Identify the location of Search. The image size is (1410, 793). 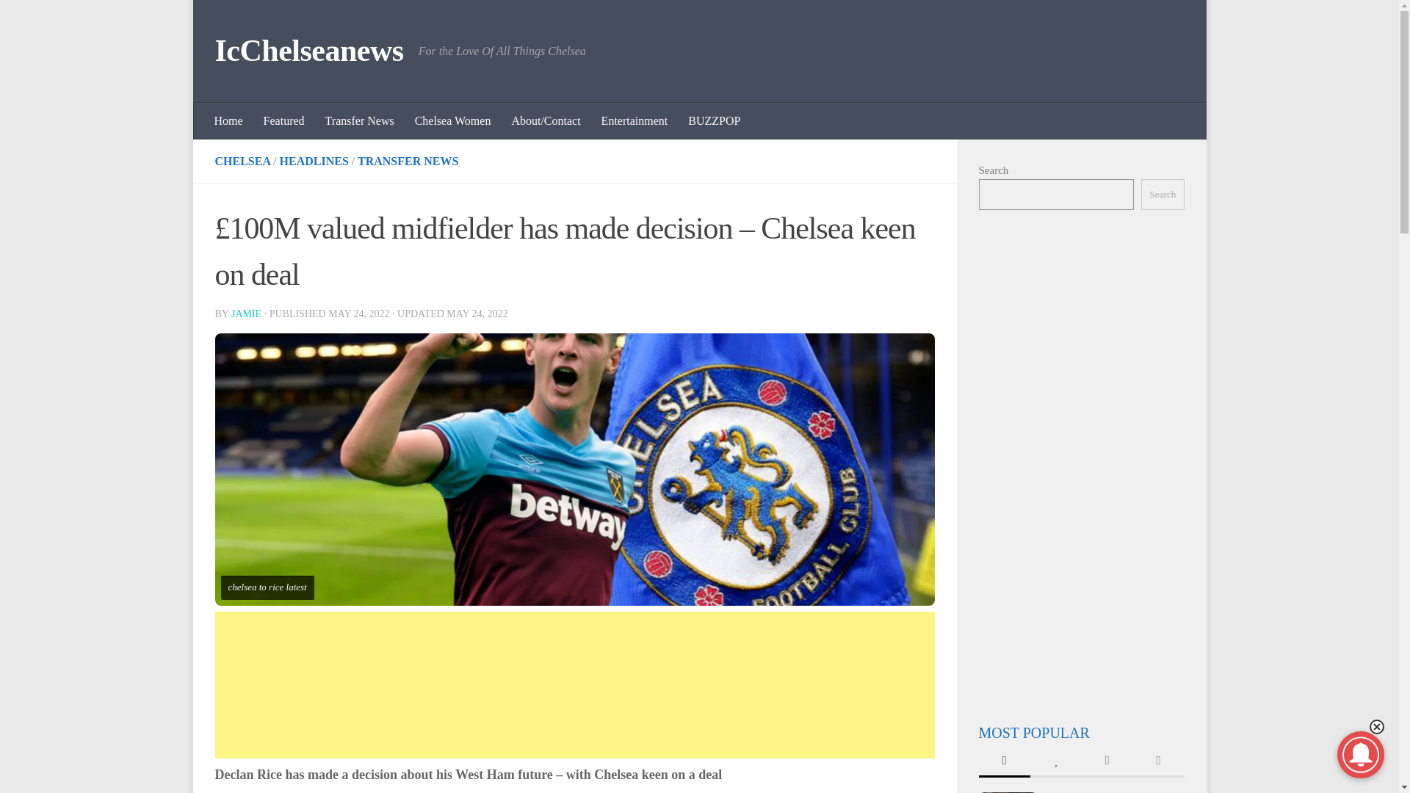
(1162, 195).